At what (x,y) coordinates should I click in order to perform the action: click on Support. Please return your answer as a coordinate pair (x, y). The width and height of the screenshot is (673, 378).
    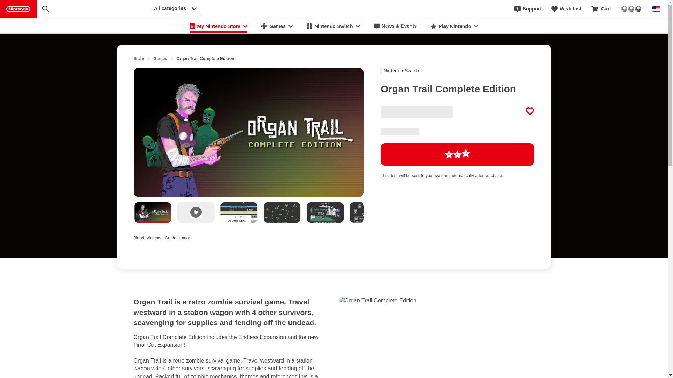
    Looking at the image, I should click on (528, 9).